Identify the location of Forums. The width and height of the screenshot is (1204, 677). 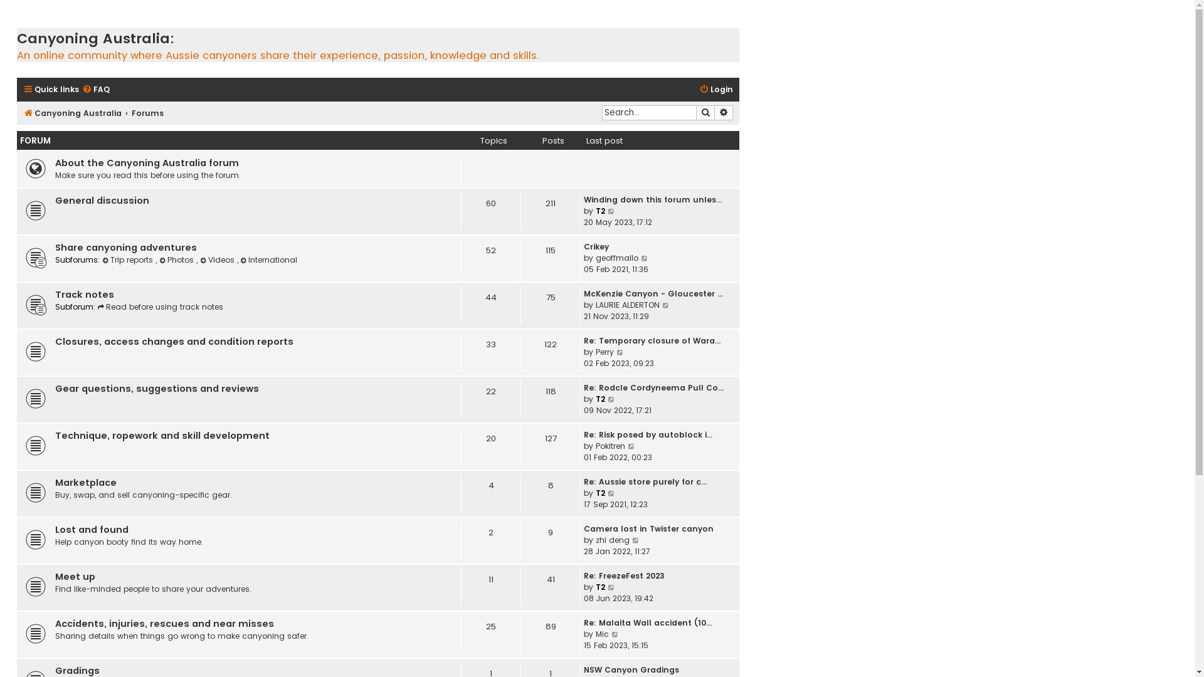
(148, 114).